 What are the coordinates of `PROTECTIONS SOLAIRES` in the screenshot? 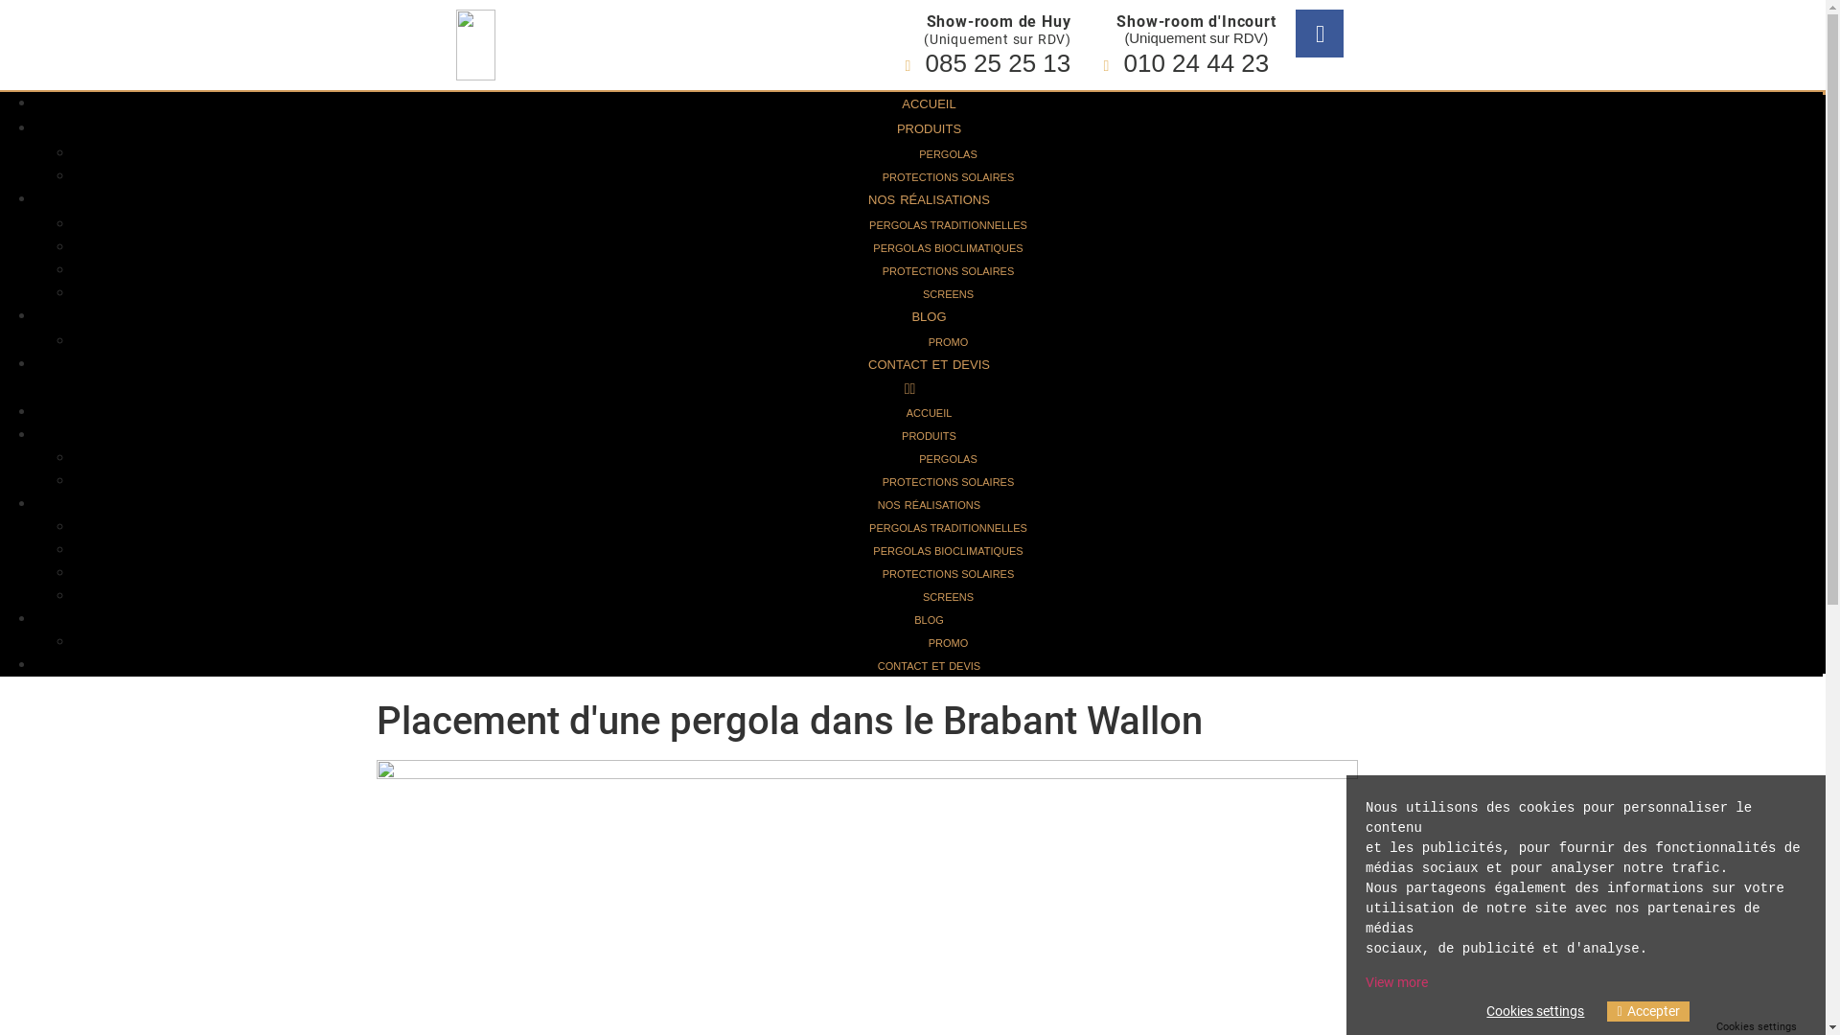 It's located at (949, 177).